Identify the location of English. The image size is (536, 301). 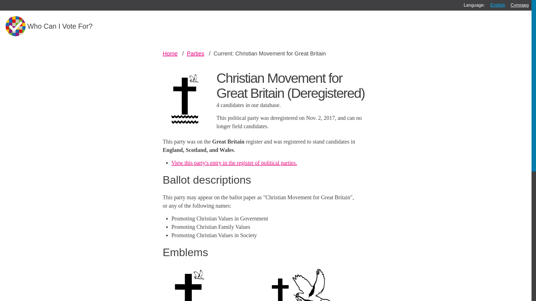
(497, 5).